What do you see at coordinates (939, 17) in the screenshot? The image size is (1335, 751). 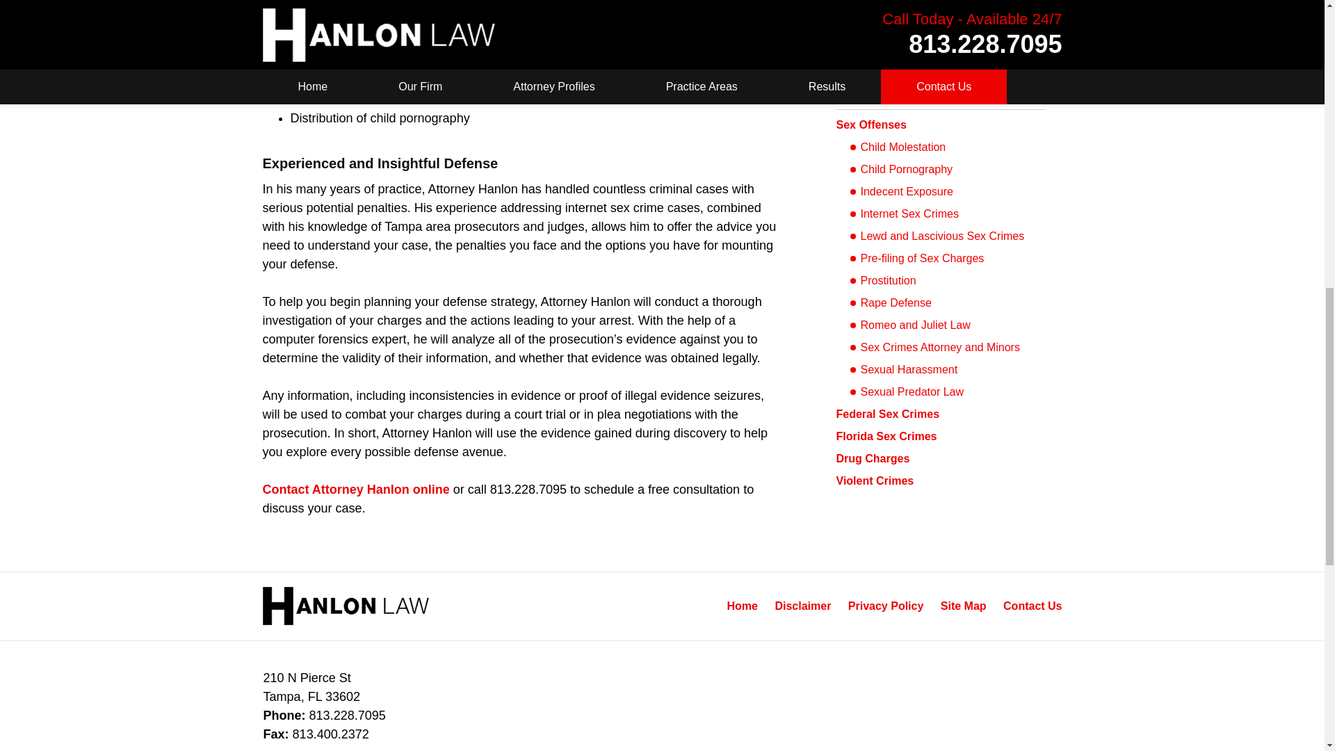 I see `CONTACT US NOW` at bounding box center [939, 17].